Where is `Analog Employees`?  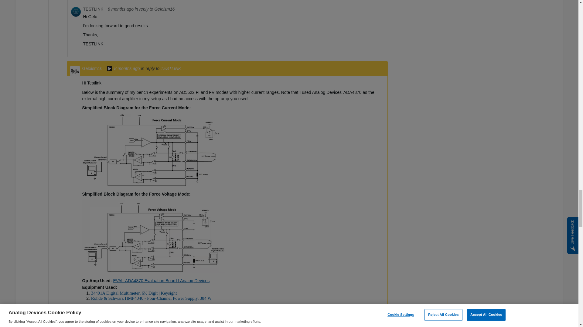
Analog Employees is located at coordinates (109, 69).